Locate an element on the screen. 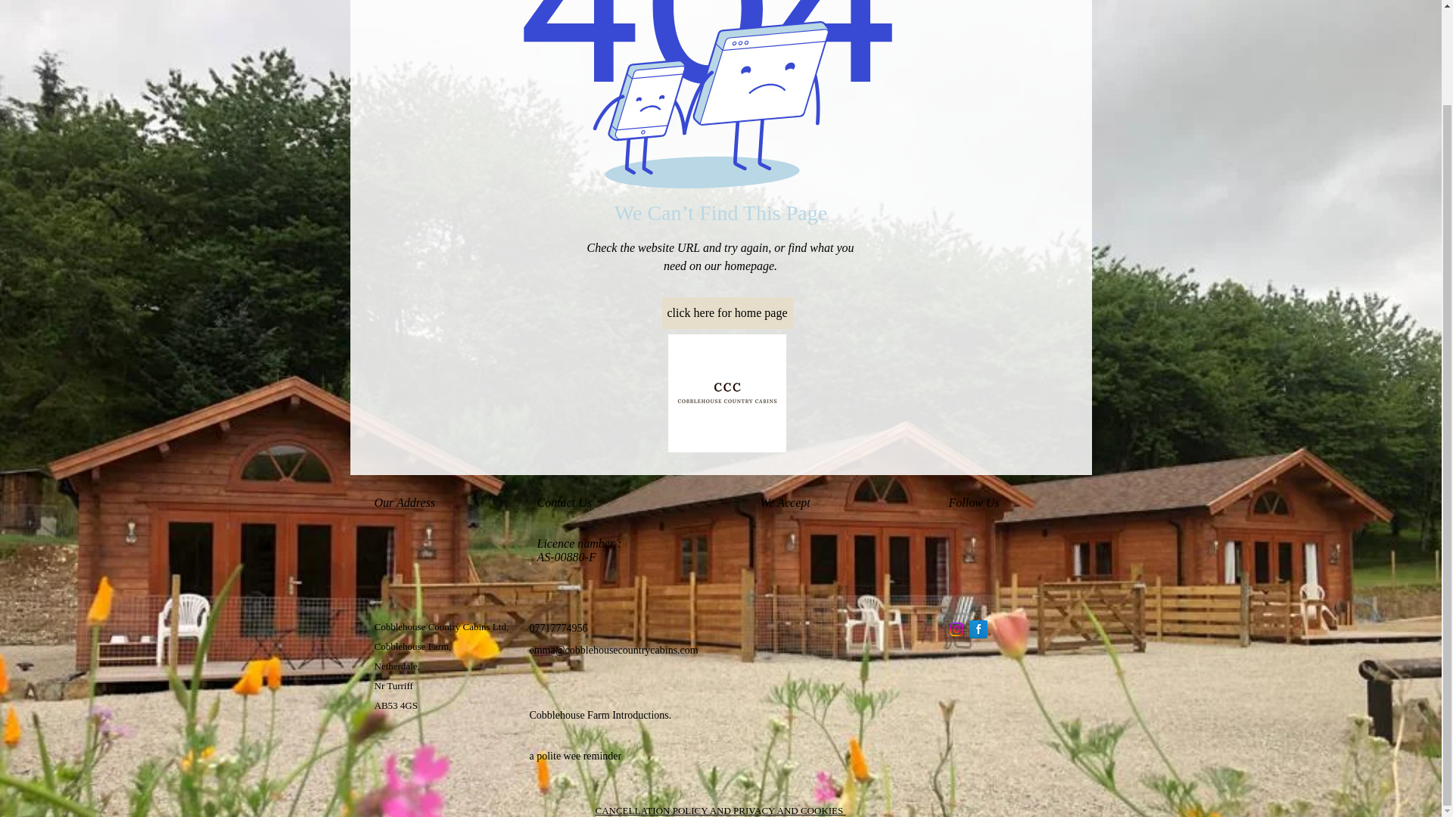 The height and width of the screenshot is (817, 1453). click here for home page is located at coordinates (726, 313).